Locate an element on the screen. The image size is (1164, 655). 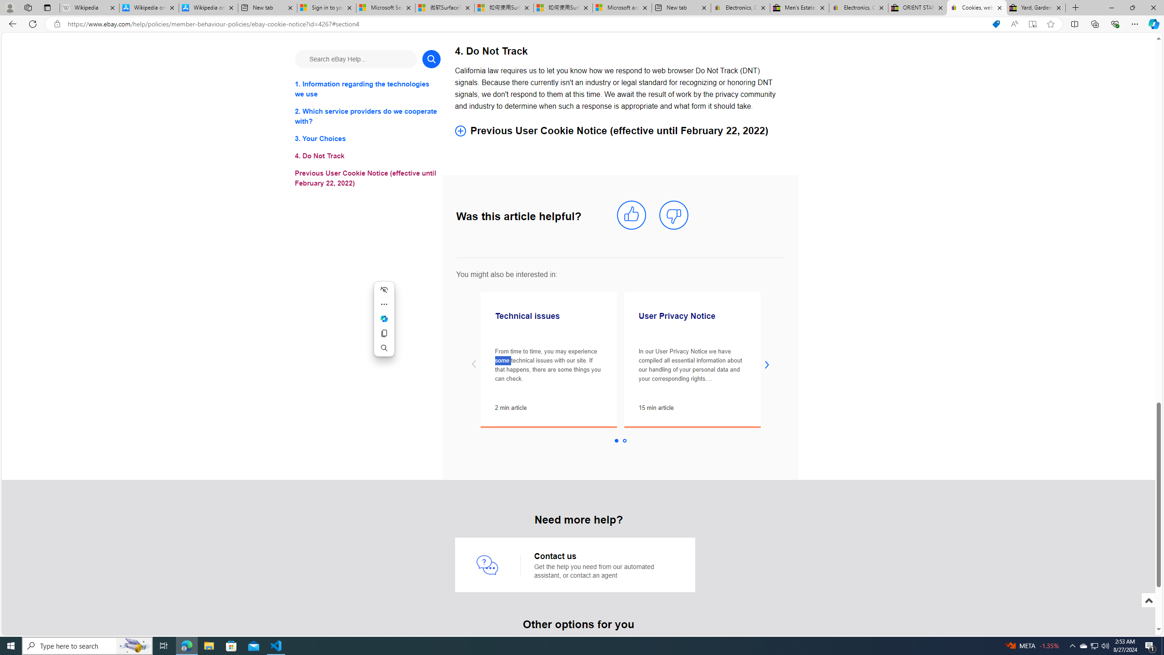
next slide is located at coordinates (767, 364).